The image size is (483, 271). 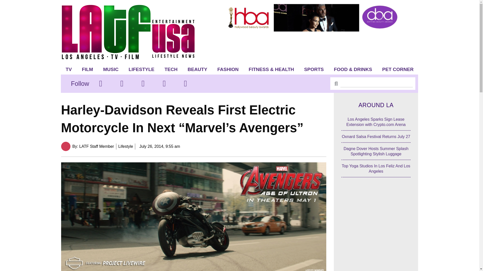 I want to click on TECH, so click(x=171, y=69).